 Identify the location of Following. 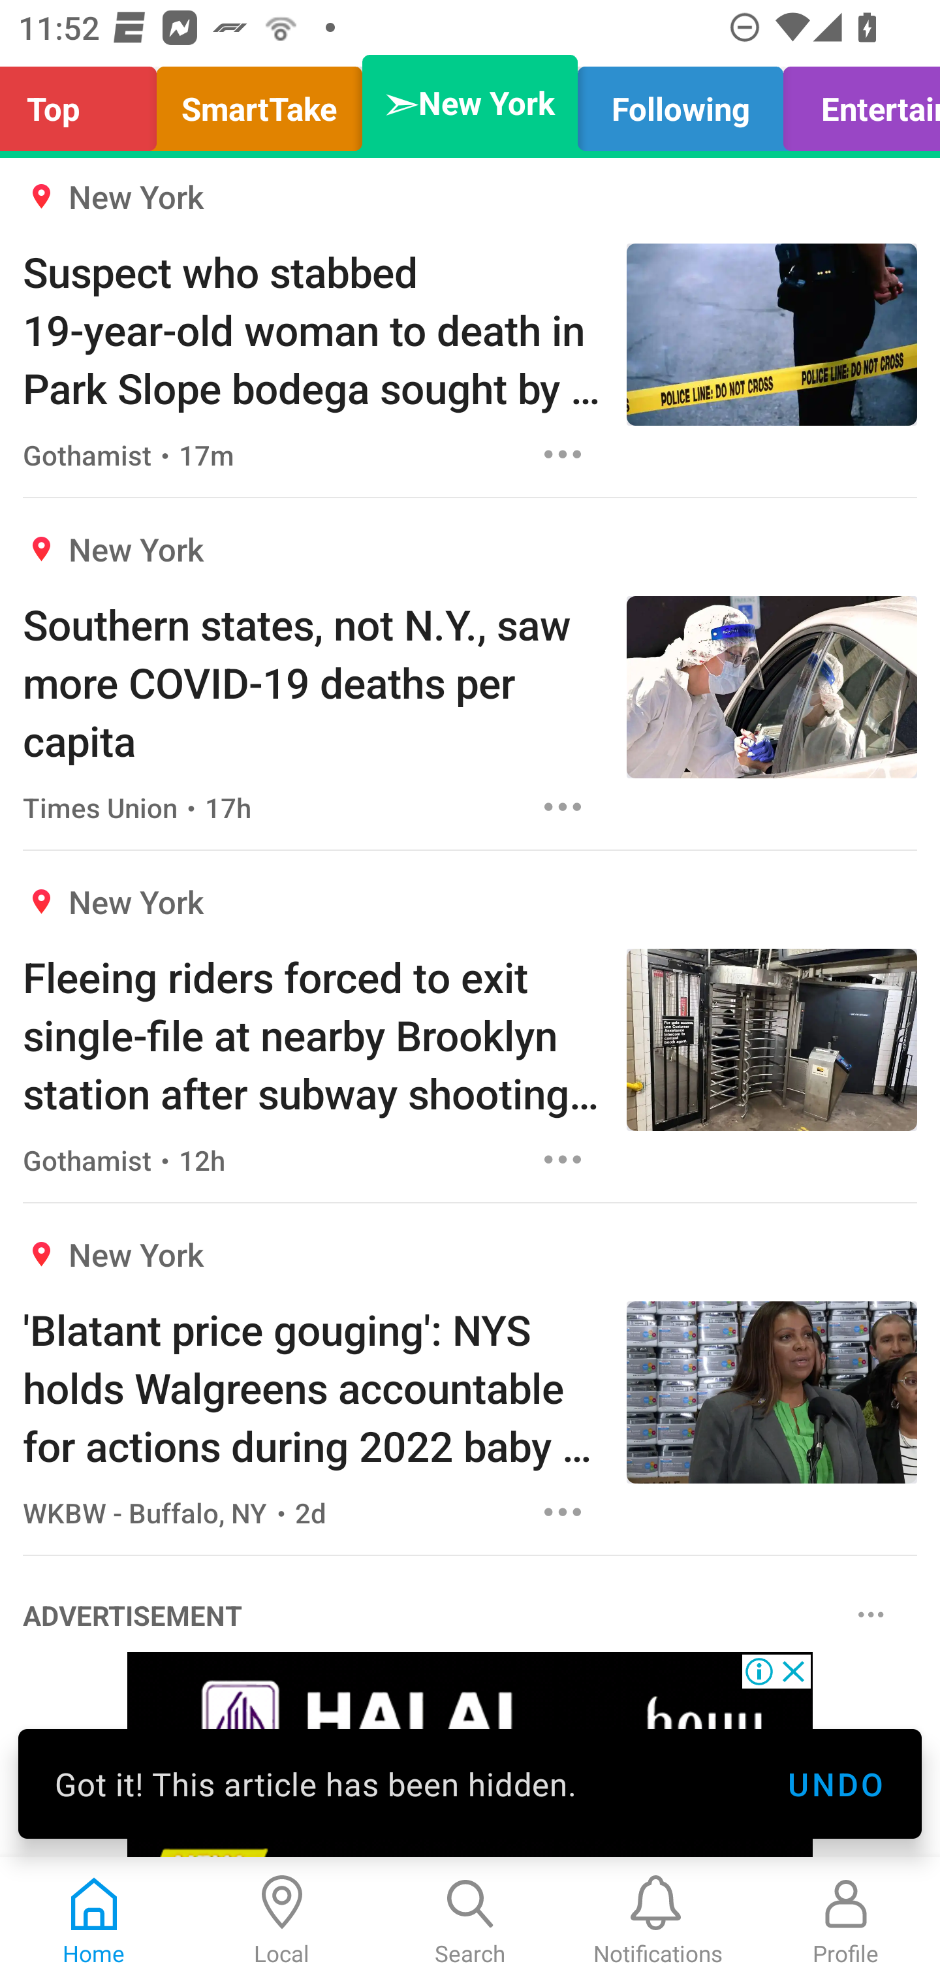
(680, 103).